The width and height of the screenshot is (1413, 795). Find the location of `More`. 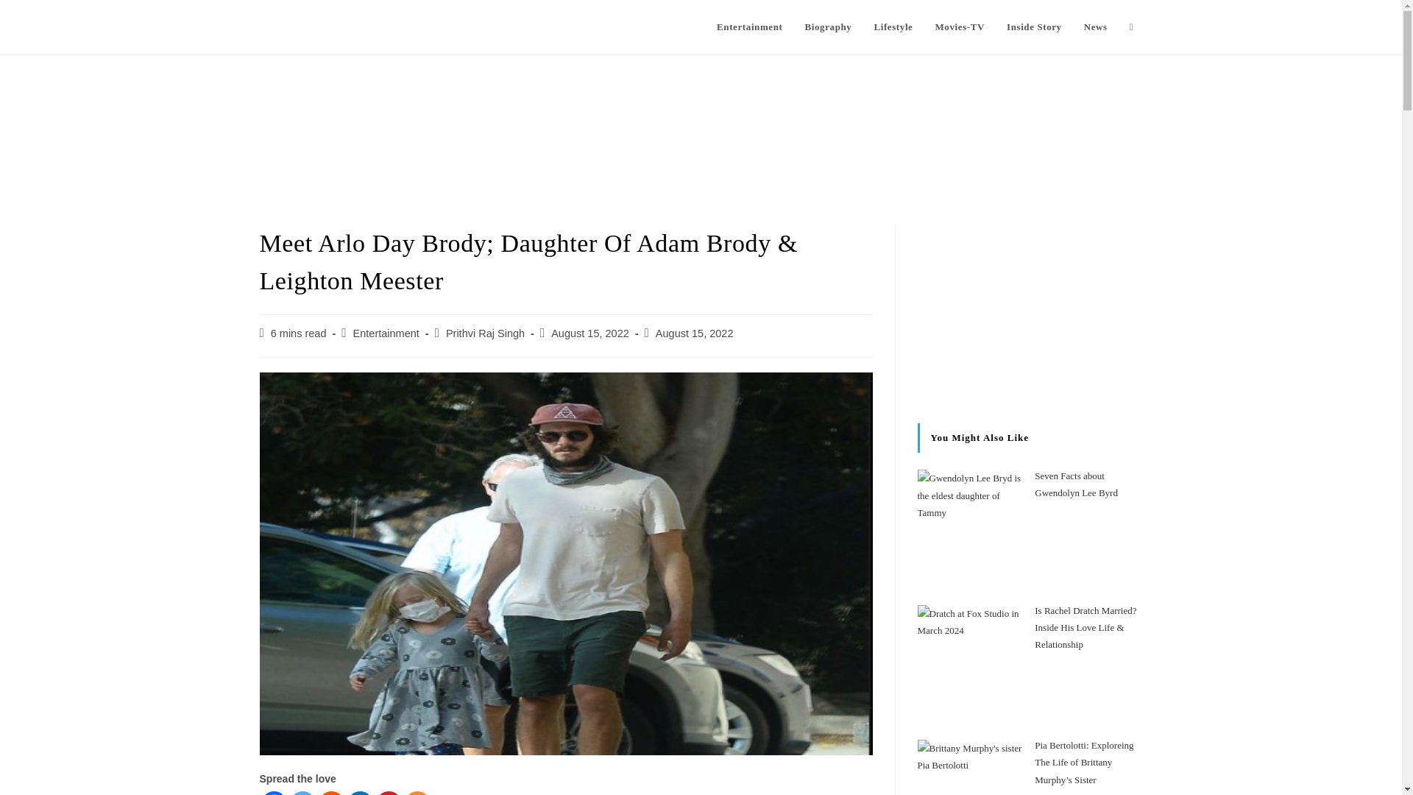

More is located at coordinates (417, 793).